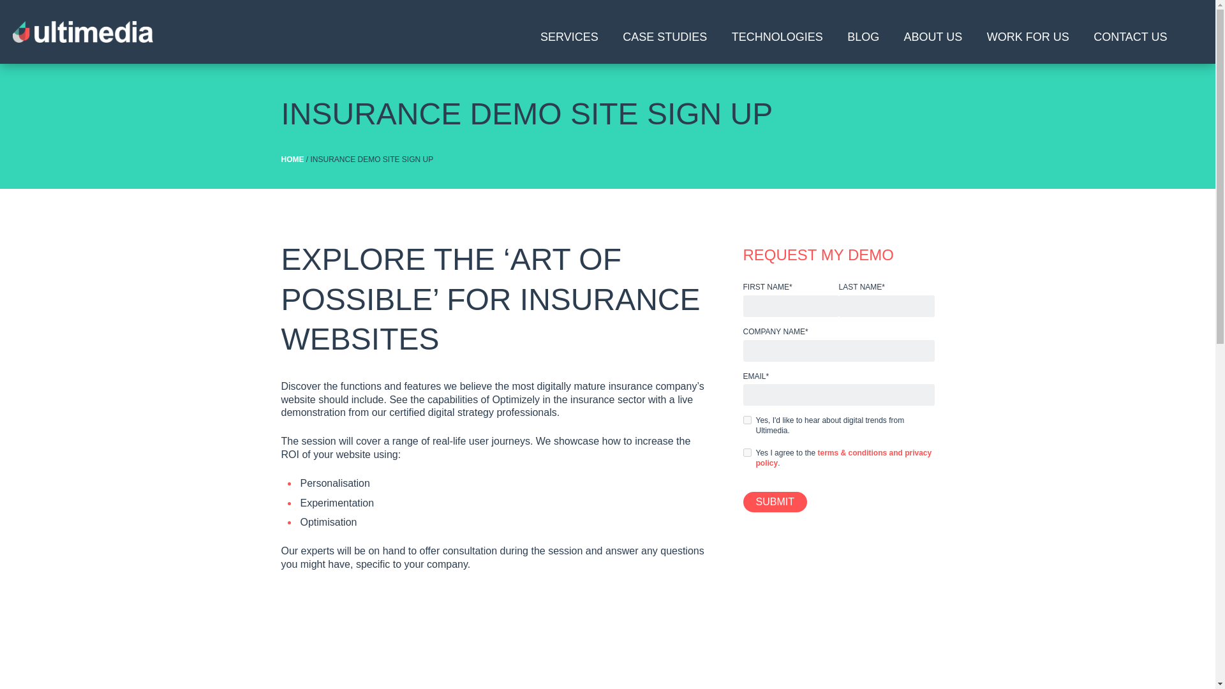 The width and height of the screenshot is (1225, 689). What do you see at coordinates (863, 45) in the screenshot?
I see `BLOG` at bounding box center [863, 45].